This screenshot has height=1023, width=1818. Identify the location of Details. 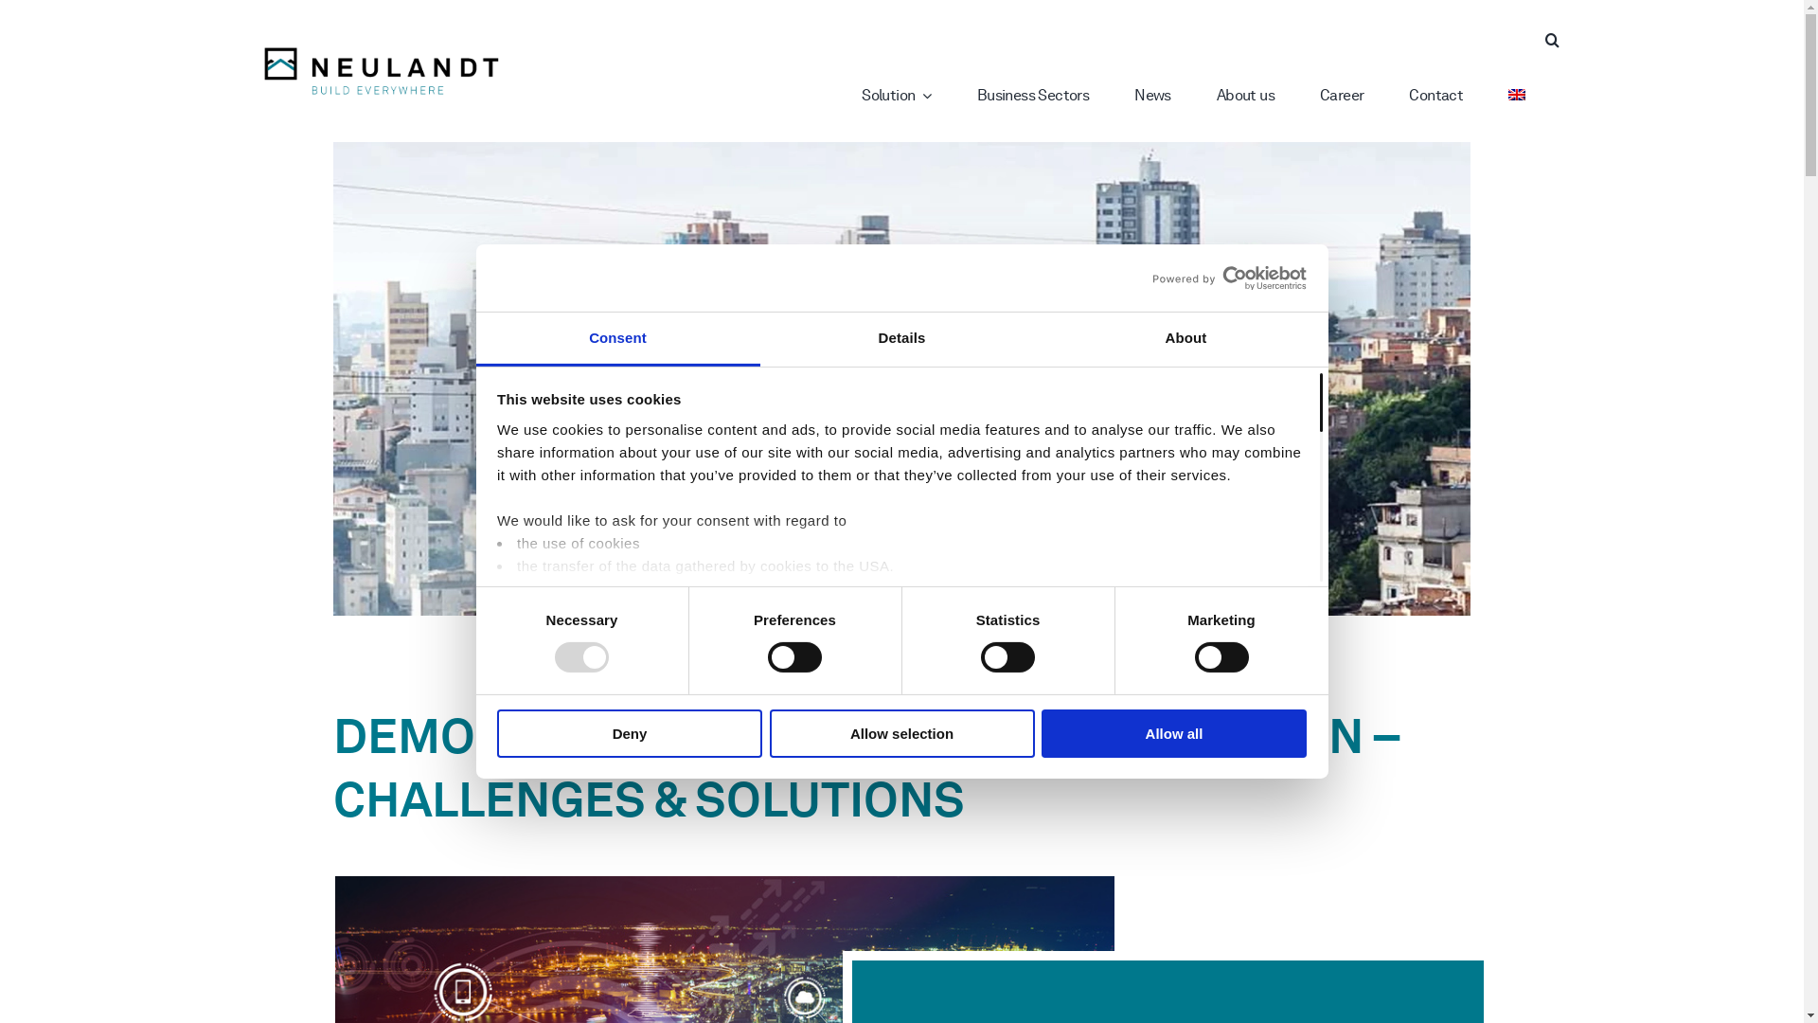
(901, 339).